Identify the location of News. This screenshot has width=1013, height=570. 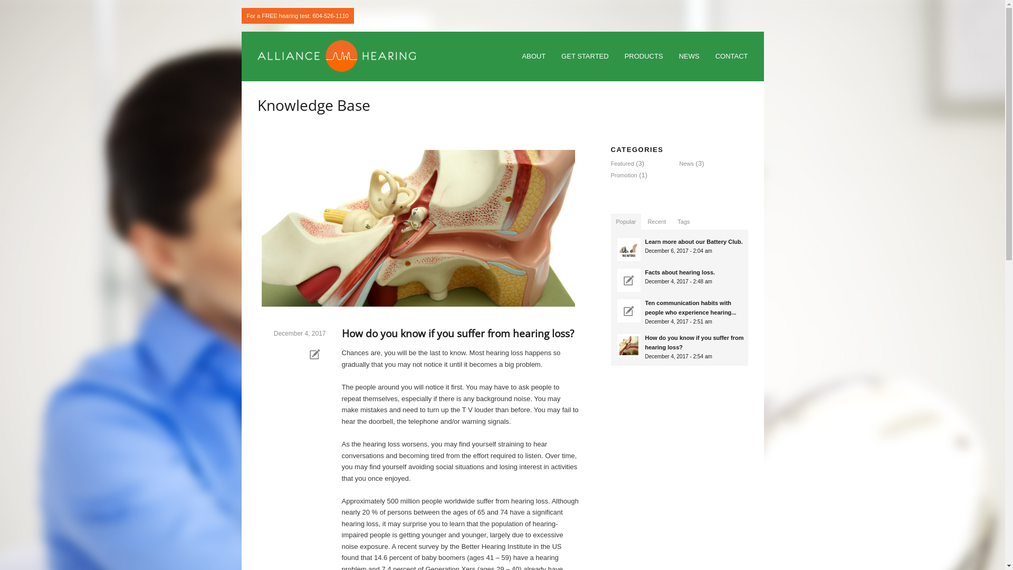
(686, 164).